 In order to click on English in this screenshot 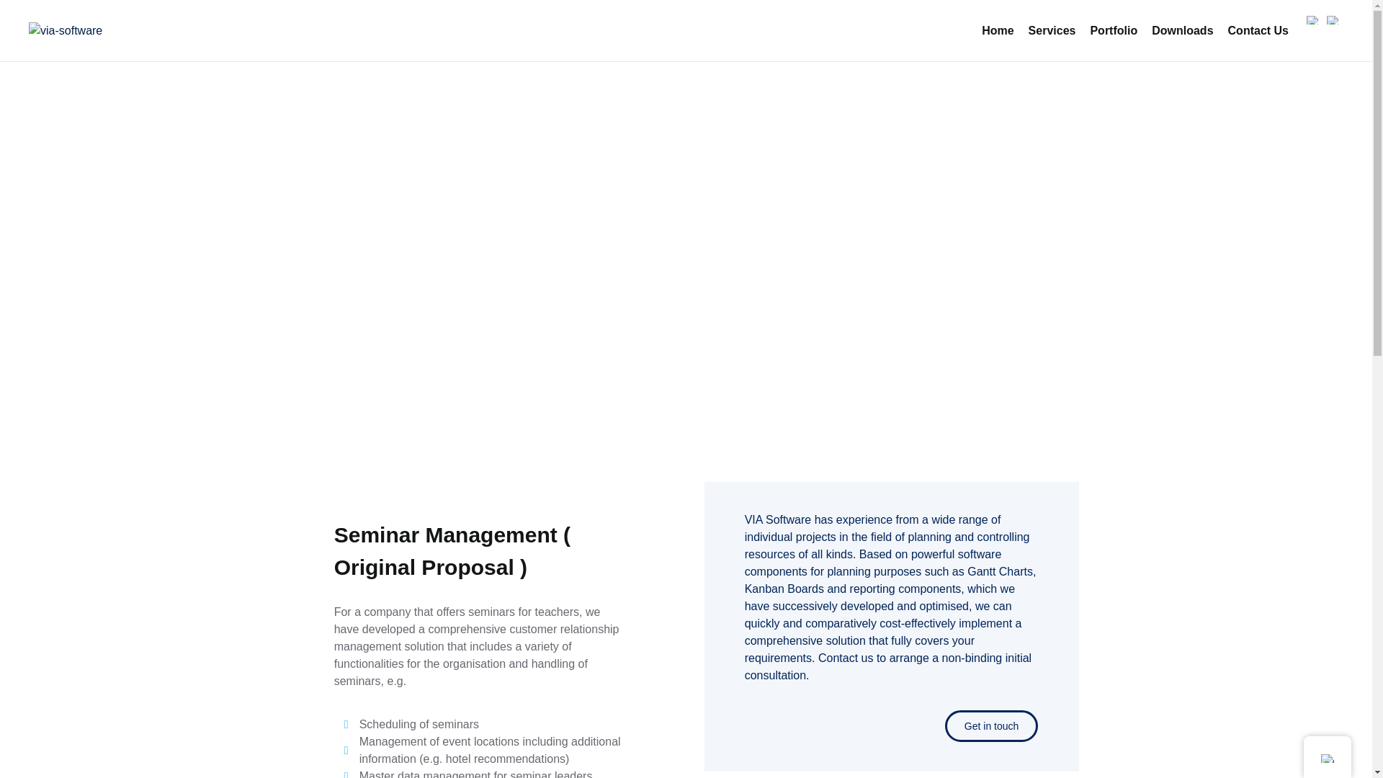, I will do `click(1327, 758)`.